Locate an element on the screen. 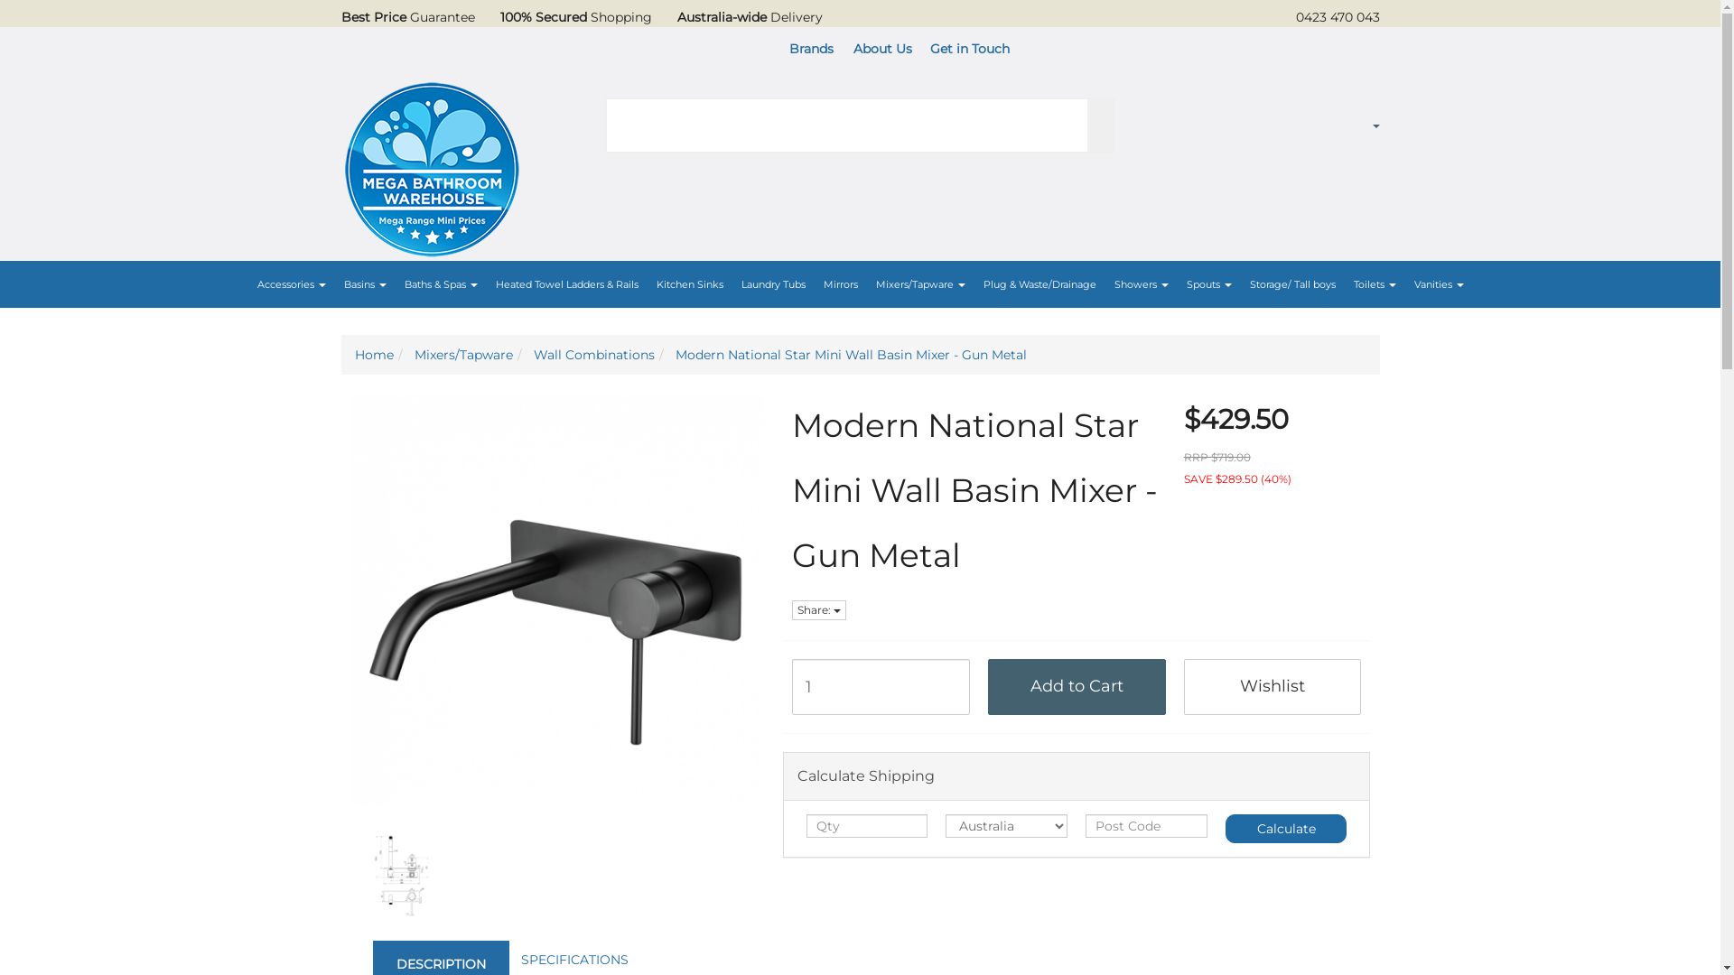 The image size is (1734, 975). Kitchen Sinks is located at coordinates (689, 284).